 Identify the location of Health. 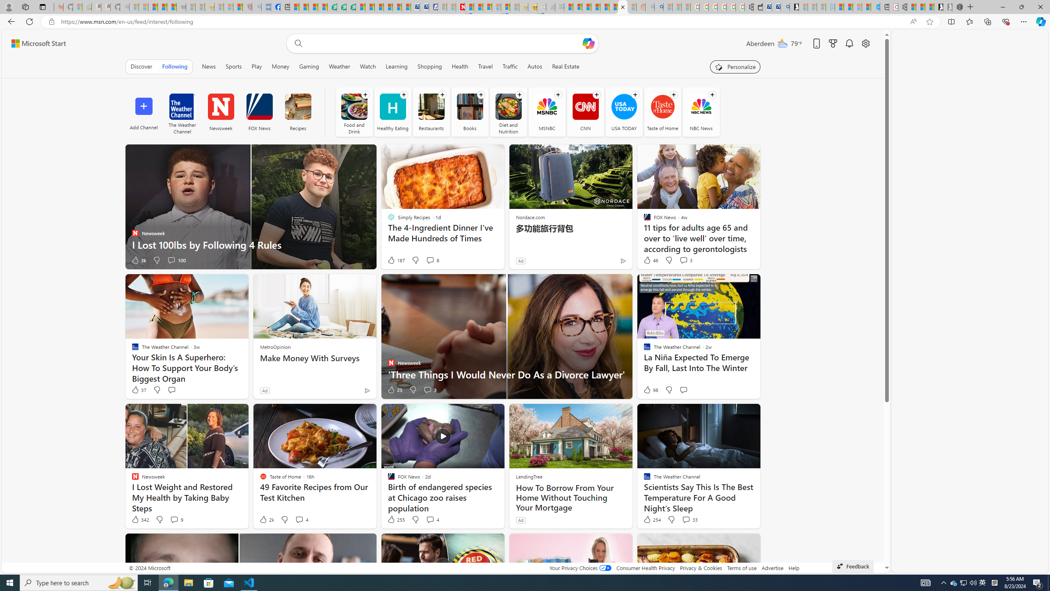
(460, 66).